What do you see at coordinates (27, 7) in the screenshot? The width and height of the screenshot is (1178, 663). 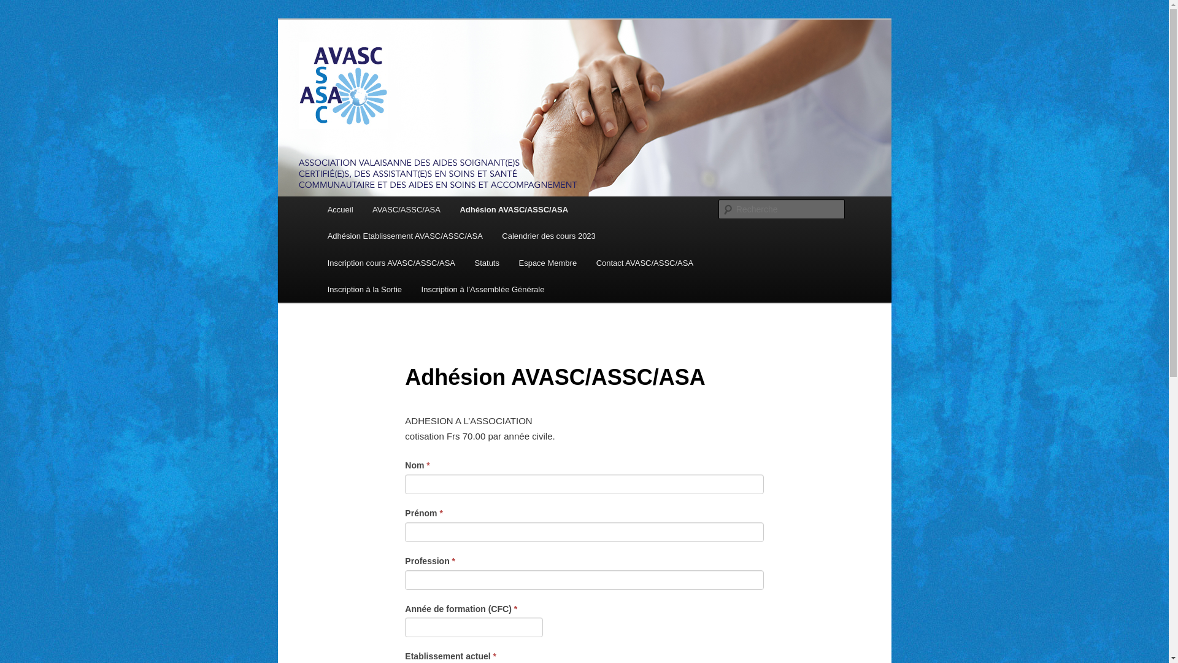 I see `Recherche` at bounding box center [27, 7].